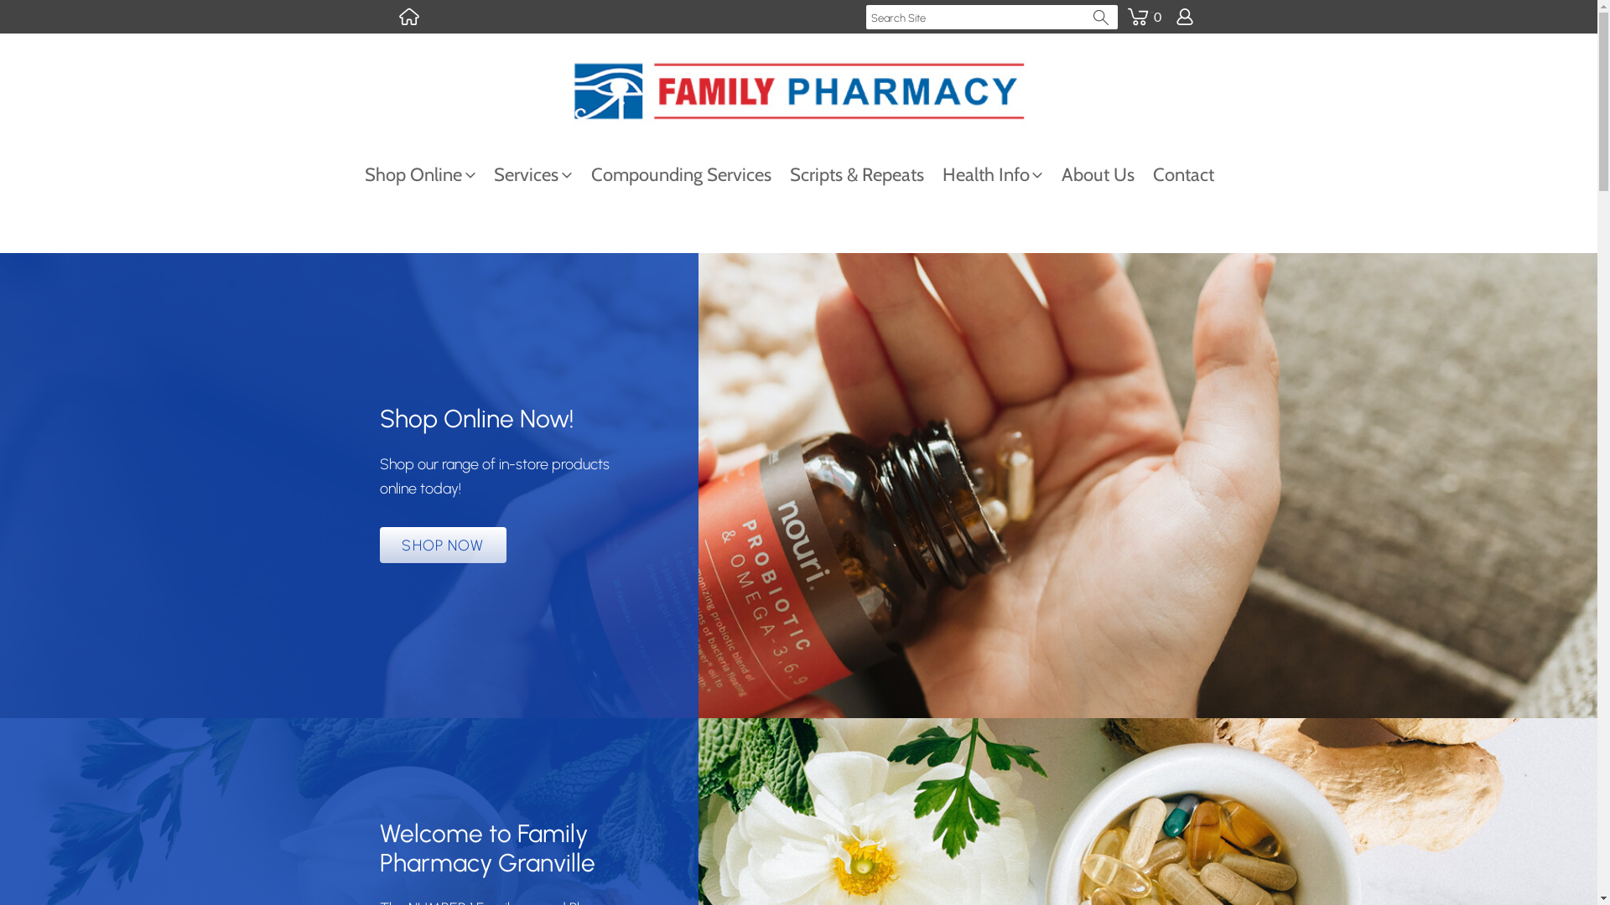 Image resolution: width=1610 pixels, height=905 pixels. What do you see at coordinates (542, 174) in the screenshot?
I see `Services` at bounding box center [542, 174].